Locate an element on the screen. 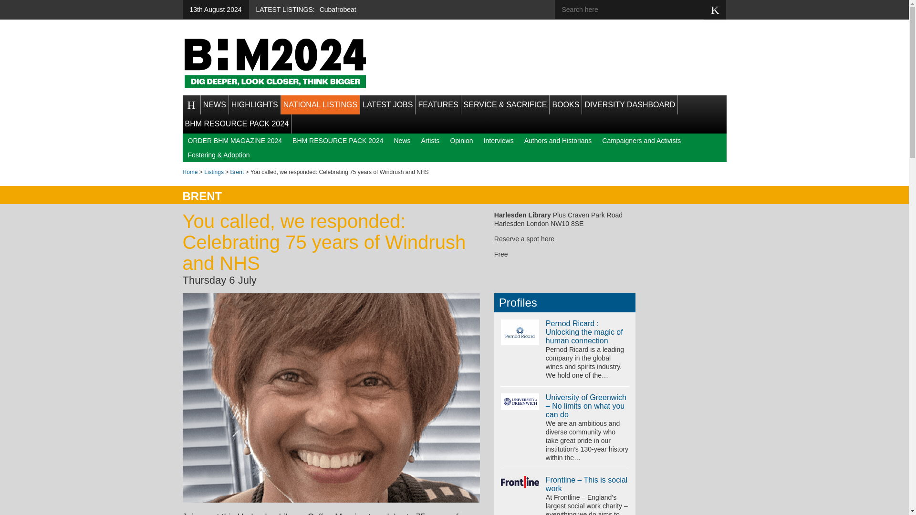  Pernod Ricard : Unlocking the magic of human connection is located at coordinates (584, 332).